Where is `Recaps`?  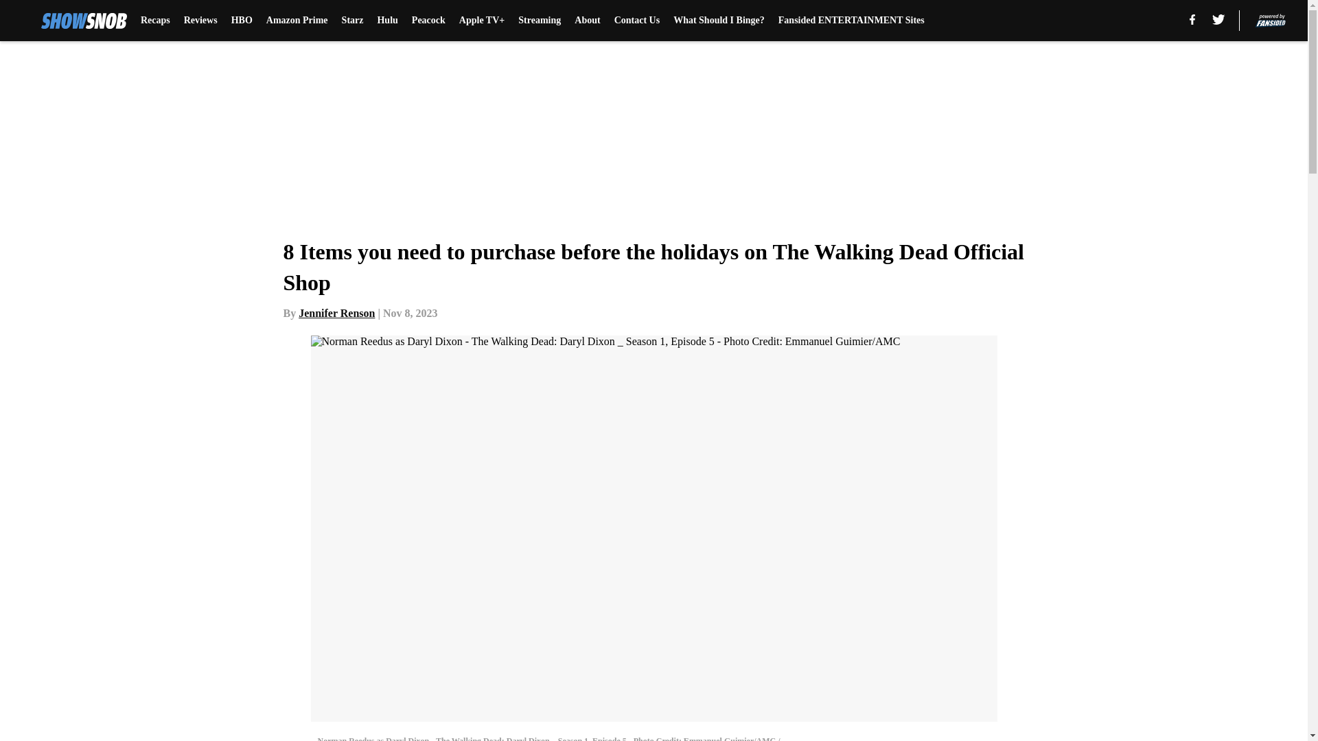
Recaps is located at coordinates (155, 21).